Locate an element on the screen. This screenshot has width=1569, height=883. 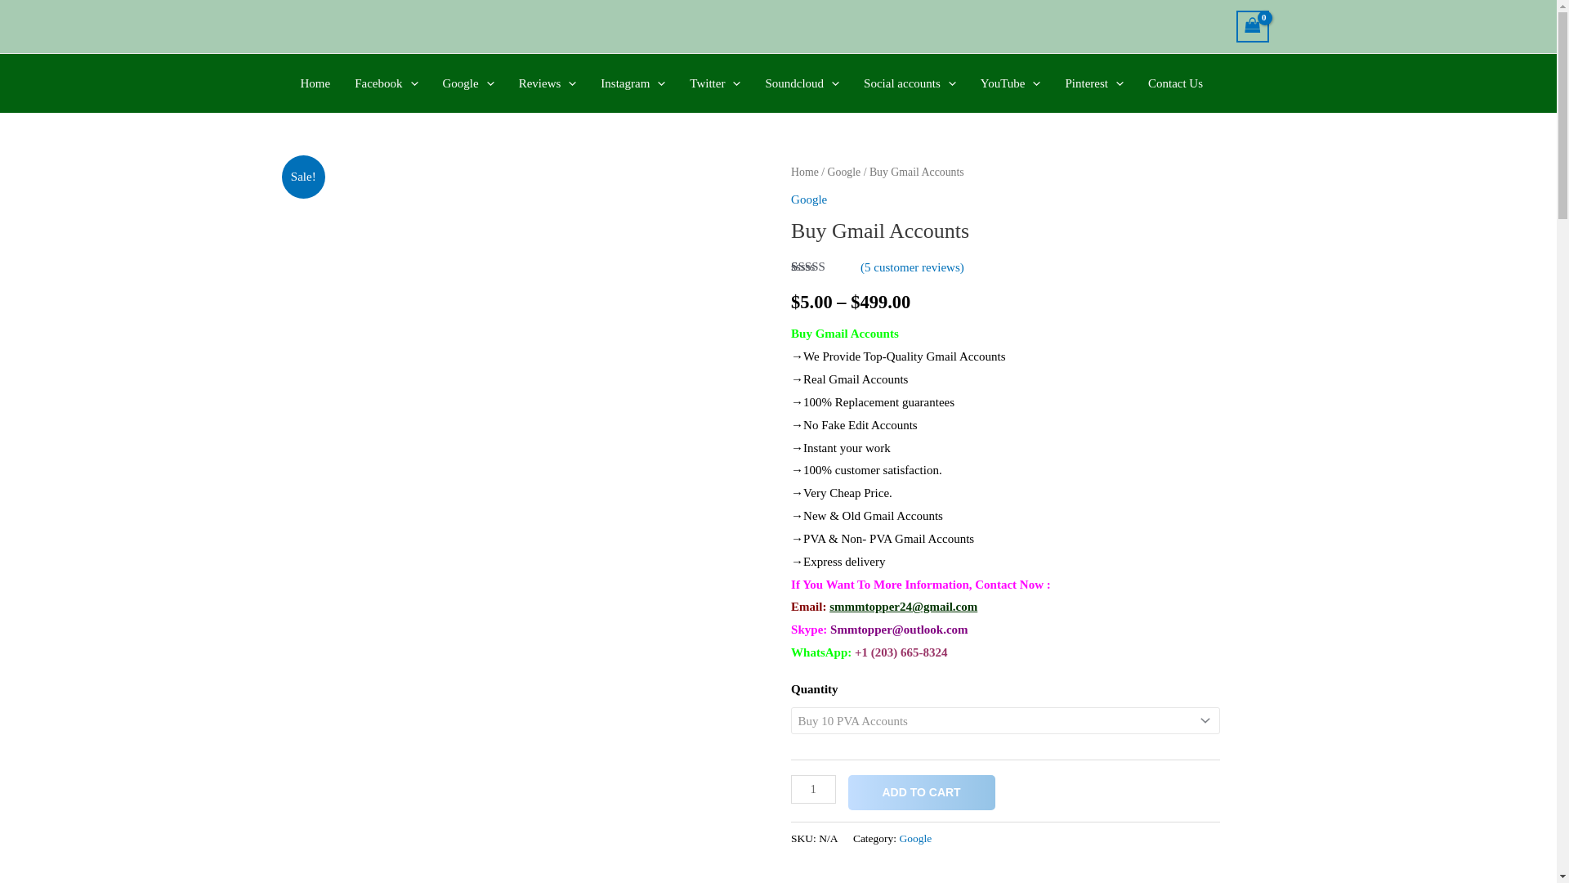
Soundcloud is located at coordinates (802, 83).